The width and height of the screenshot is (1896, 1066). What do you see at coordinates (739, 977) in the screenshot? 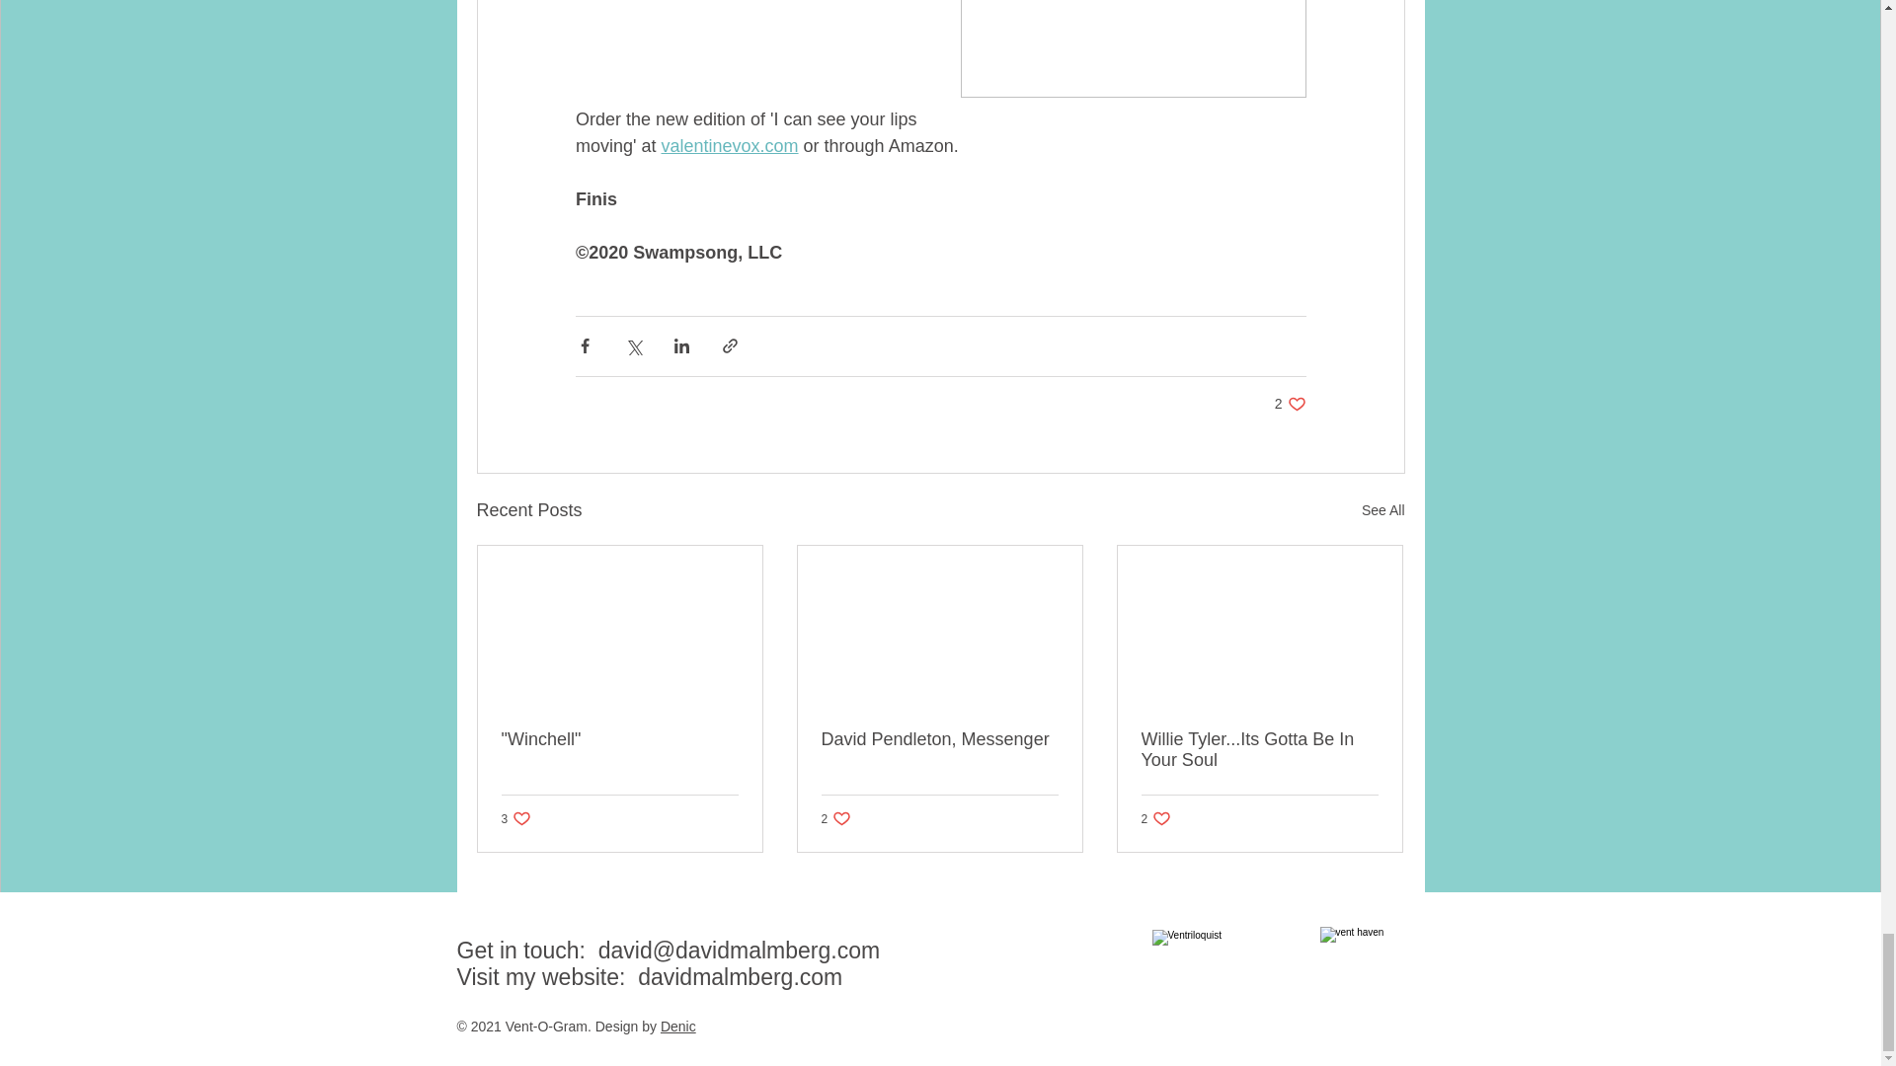
I see `Denic` at bounding box center [739, 977].